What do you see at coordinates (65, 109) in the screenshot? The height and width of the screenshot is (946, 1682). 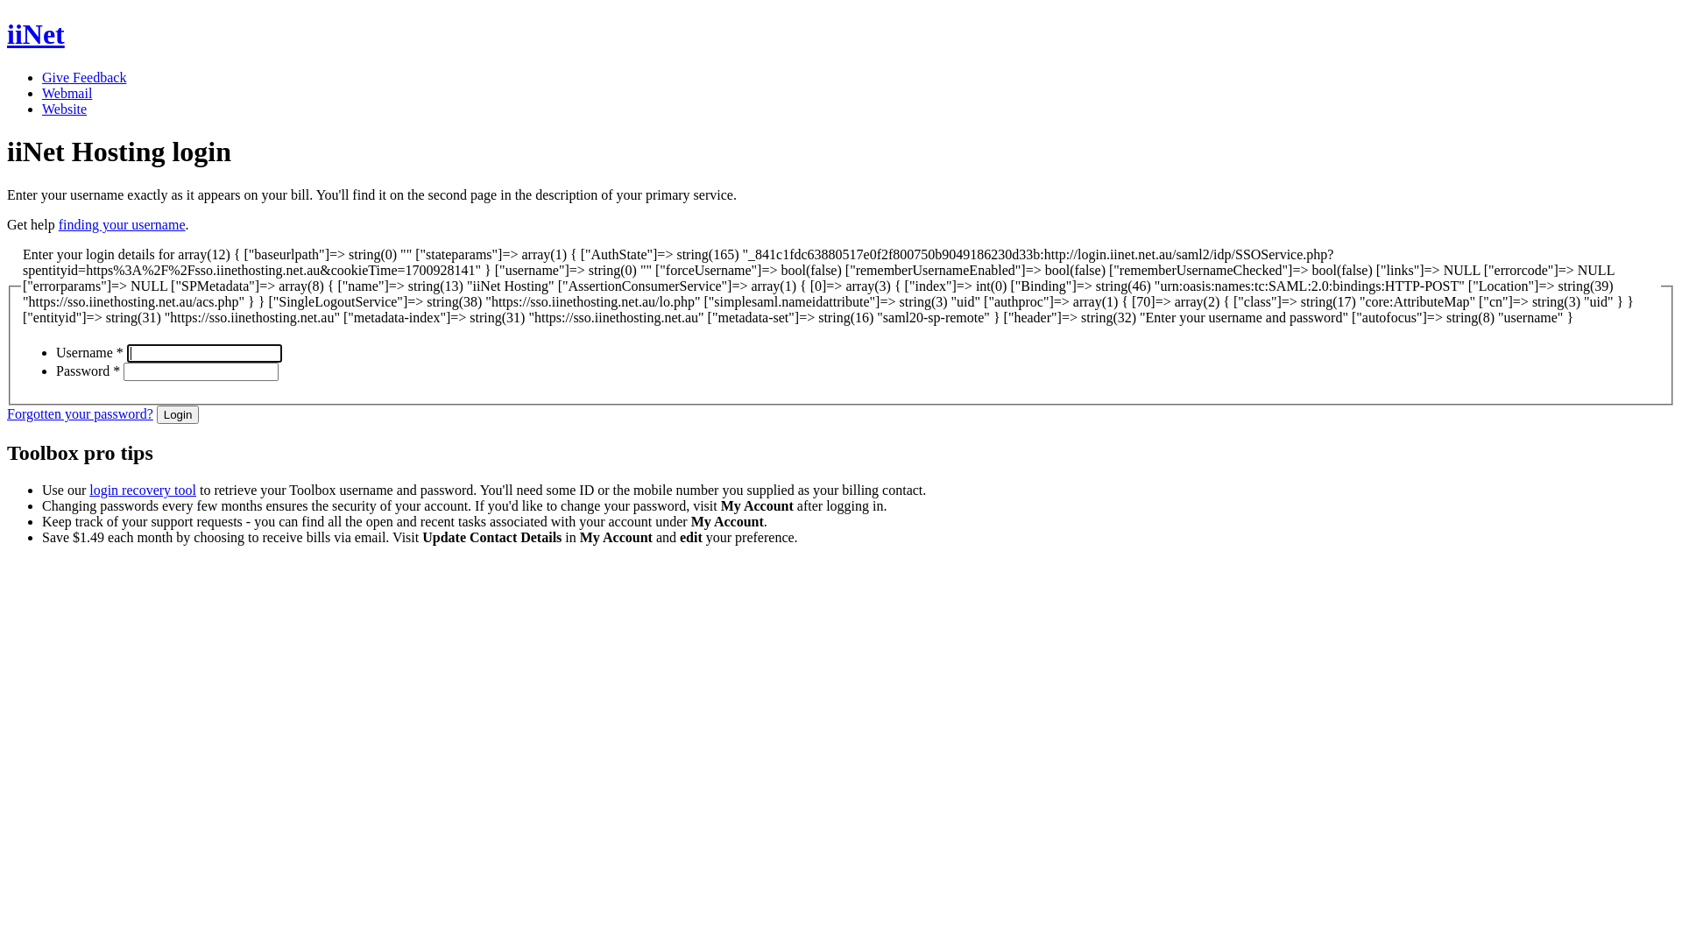 I see `Website` at bounding box center [65, 109].